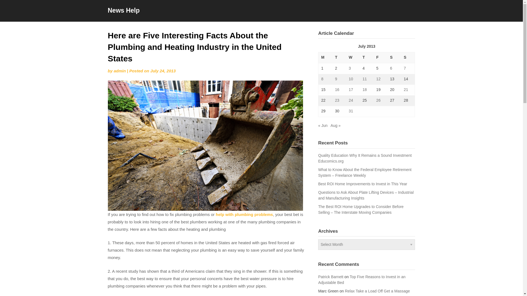 The width and height of the screenshot is (527, 296). What do you see at coordinates (367, 58) in the screenshot?
I see `Thursday` at bounding box center [367, 58].